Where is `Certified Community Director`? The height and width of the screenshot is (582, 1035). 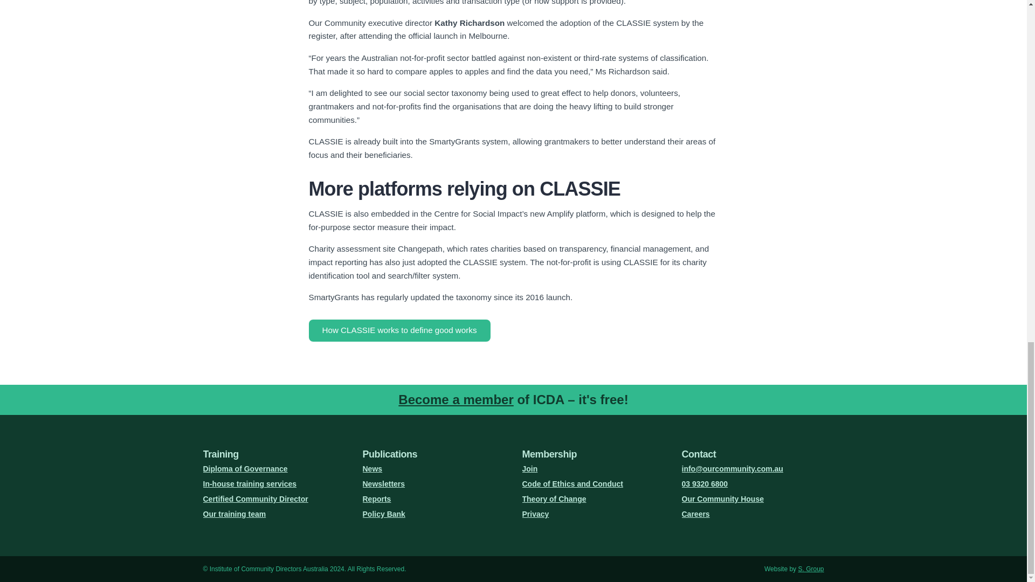 Certified Community Director is located at coordinates (274, 498).